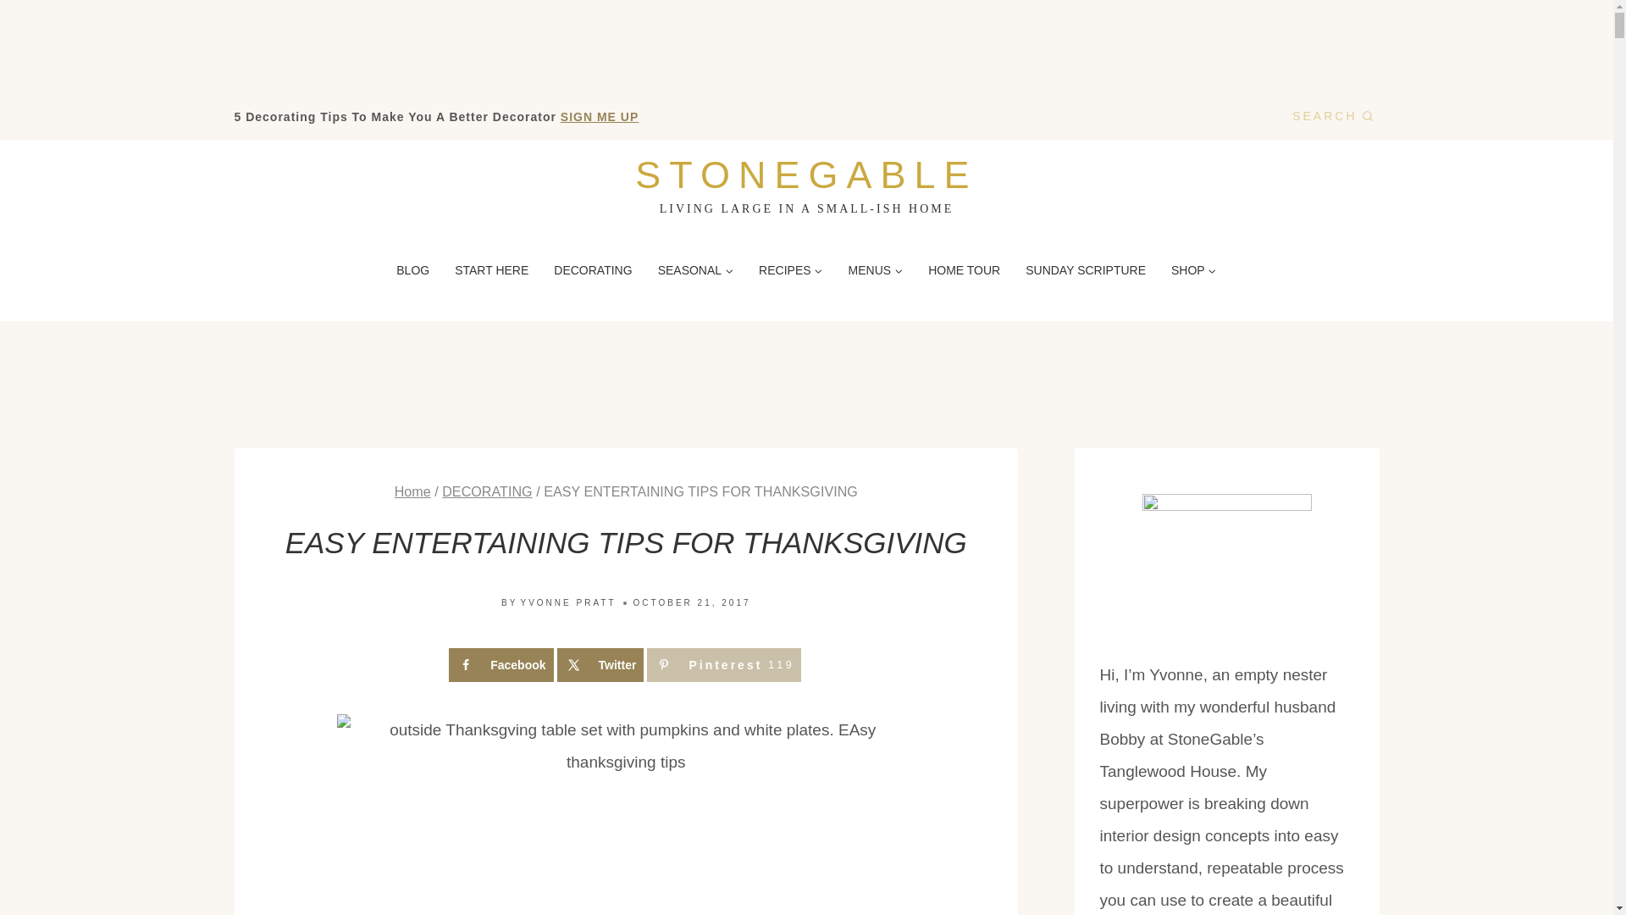  What do you see at coordinates (964, 269) in the screenshot?
I see `Share on Facebook` at bounding box center [964, 269].